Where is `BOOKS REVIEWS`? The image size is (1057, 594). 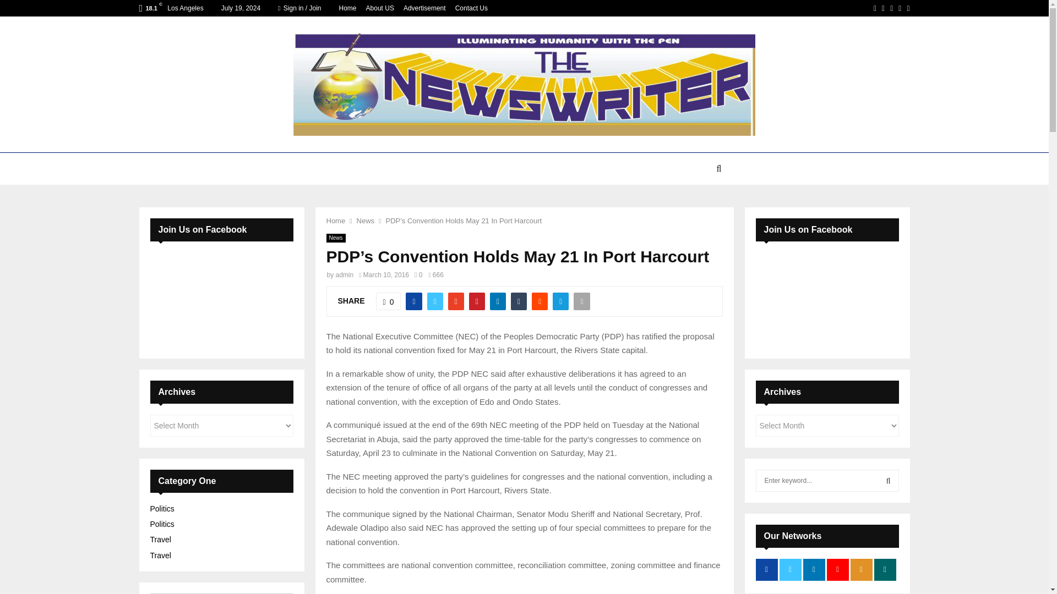
BOOKS REVIEWS is located at coordinates (490, 168).